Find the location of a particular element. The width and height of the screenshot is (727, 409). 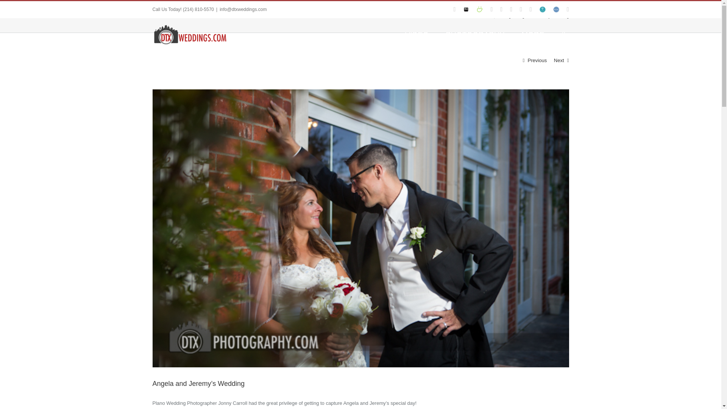

All Posts is located at coordinates (487, 16).